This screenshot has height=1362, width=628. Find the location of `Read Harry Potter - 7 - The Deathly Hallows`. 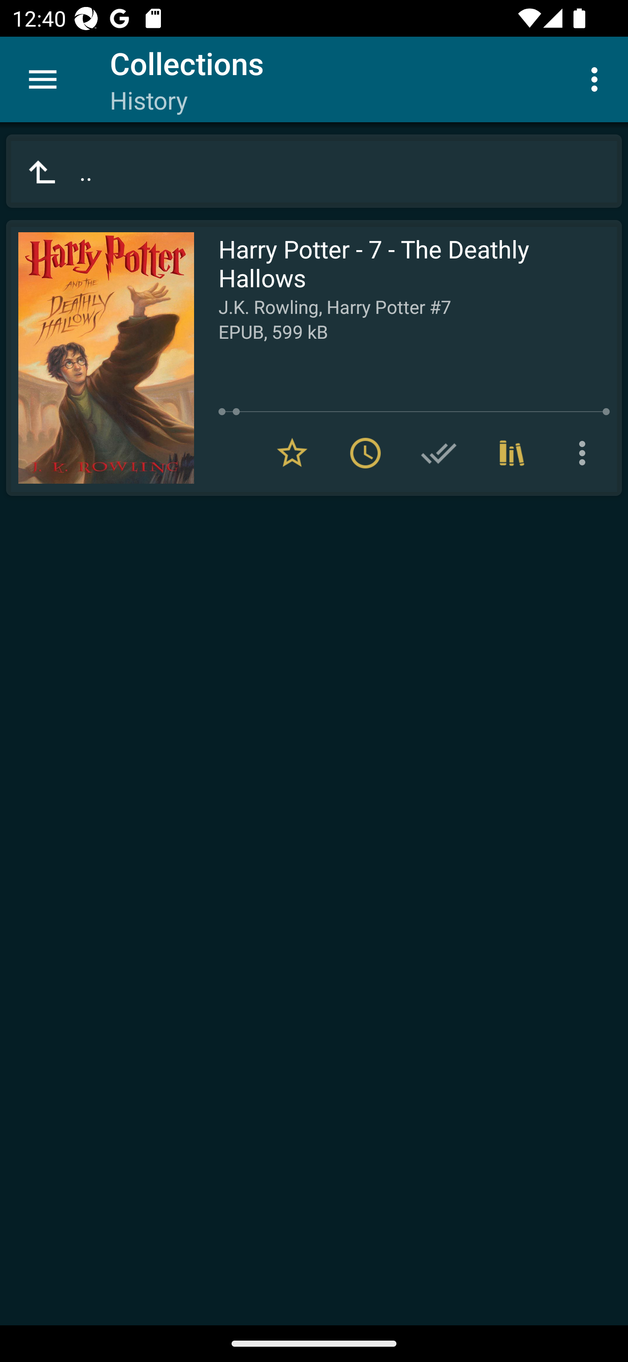

Read Harry Potter - 7 - The Deathly Hallows is located at coordinates (100, 358).